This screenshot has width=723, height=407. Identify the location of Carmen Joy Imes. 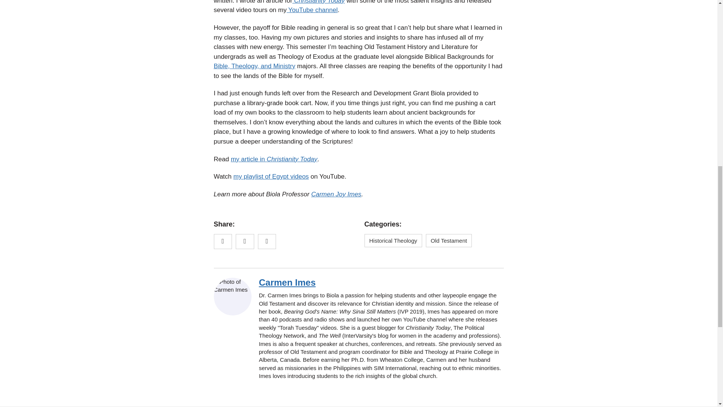
(336, 194).